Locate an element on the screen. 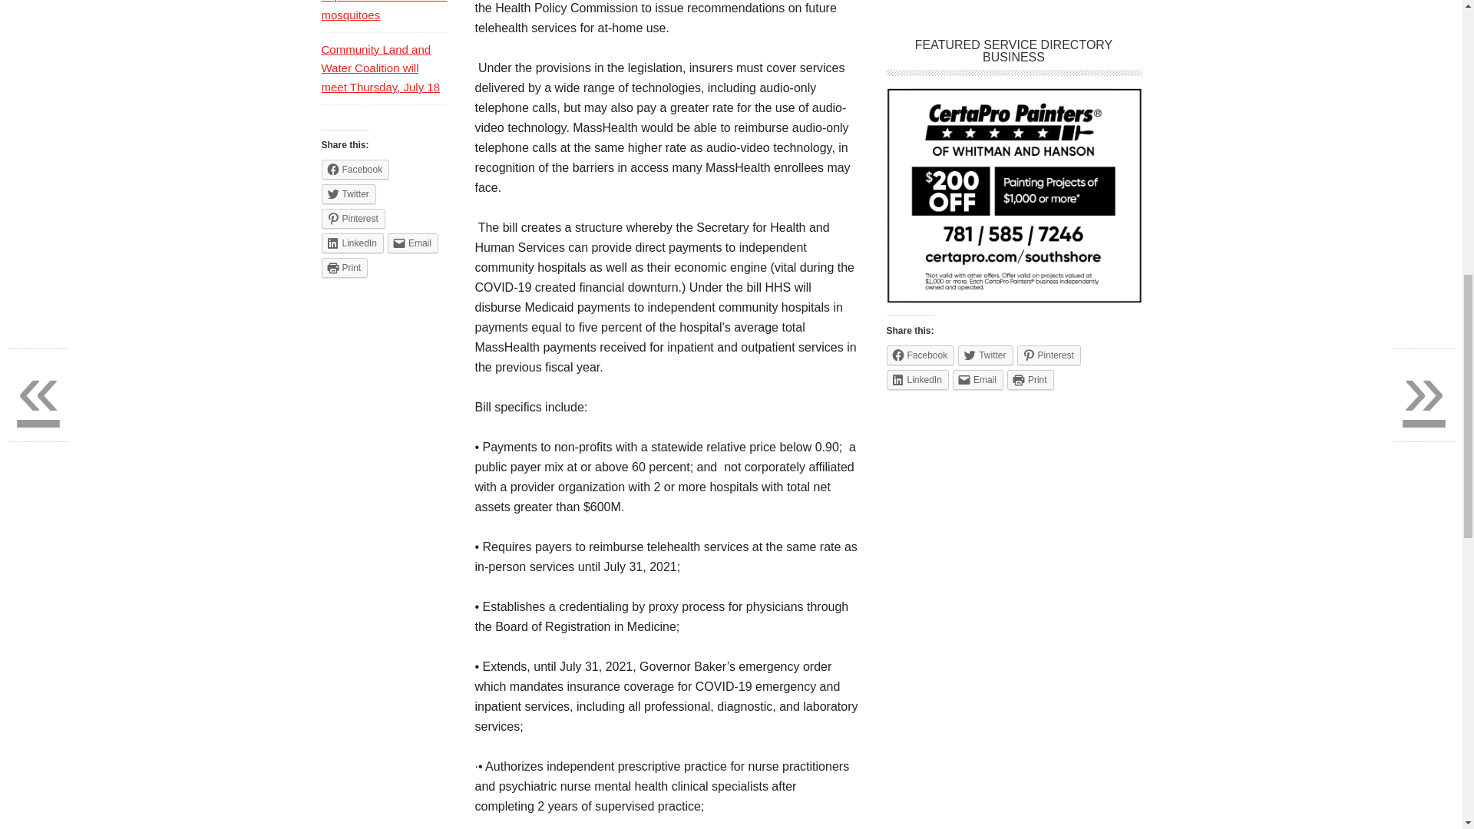  Email is located at coordinates (978, 379).